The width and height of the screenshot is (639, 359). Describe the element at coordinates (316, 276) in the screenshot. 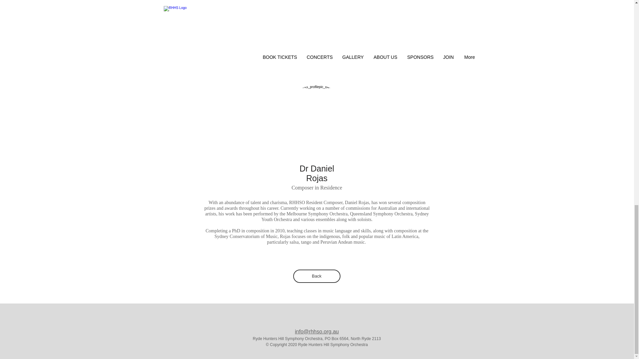

I see `Back` at that location.